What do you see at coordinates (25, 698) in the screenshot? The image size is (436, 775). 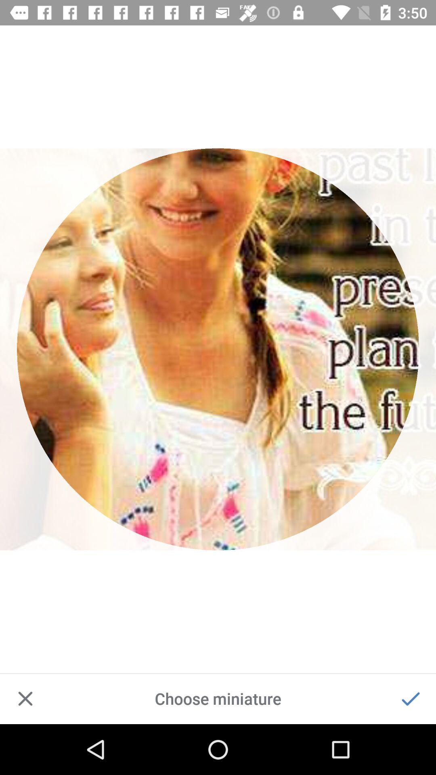 I see `choose item at the bottom left corner` at bounding box center [25, 698].